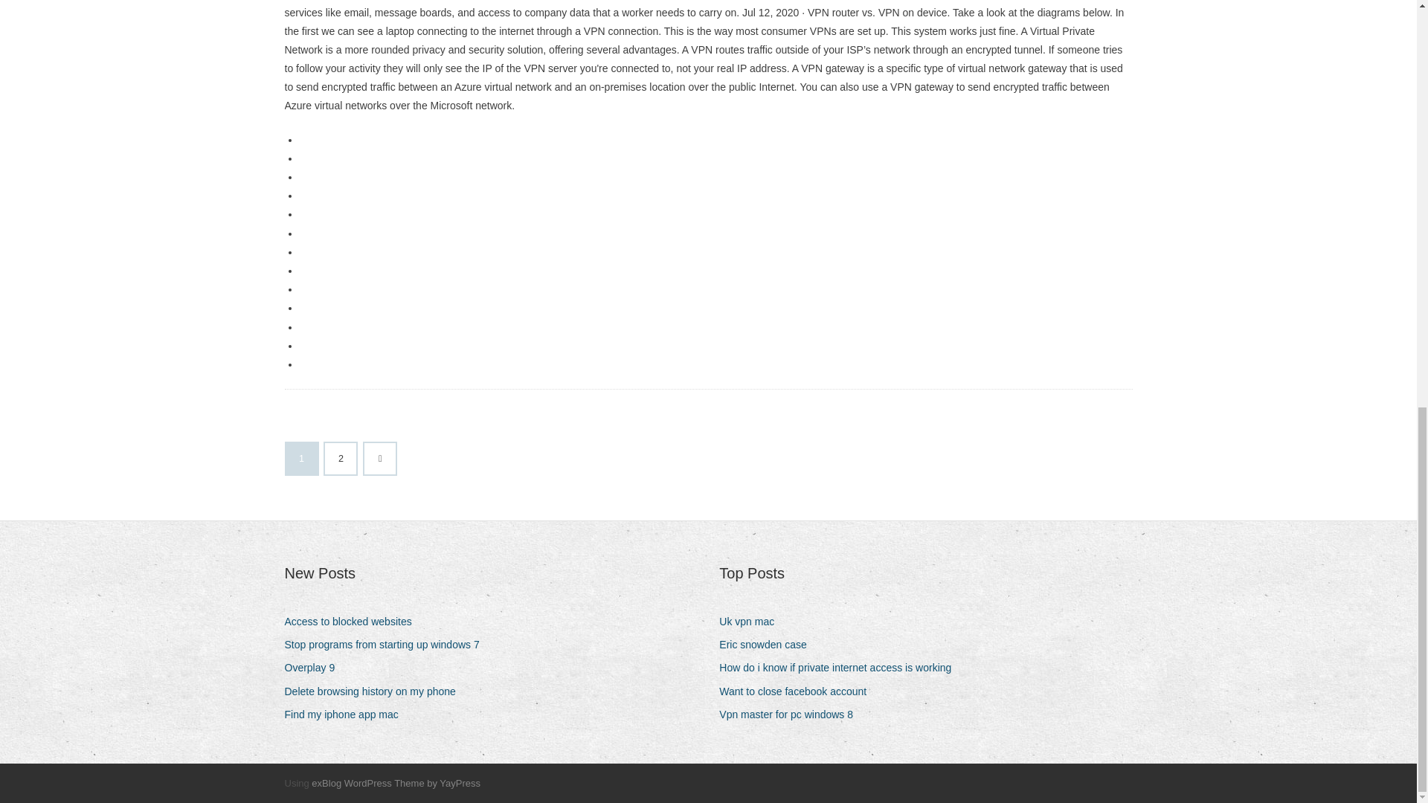 This screenshot has width=1428, height=803. What do you see at coordinates (387, 645) in the screenshot?
I see `Stop programs from starting up windows 7` at bounding box center [387, 645].